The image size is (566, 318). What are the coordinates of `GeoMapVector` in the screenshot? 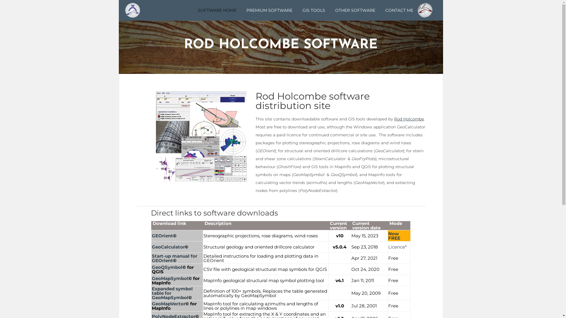 It's located at (168, 304).